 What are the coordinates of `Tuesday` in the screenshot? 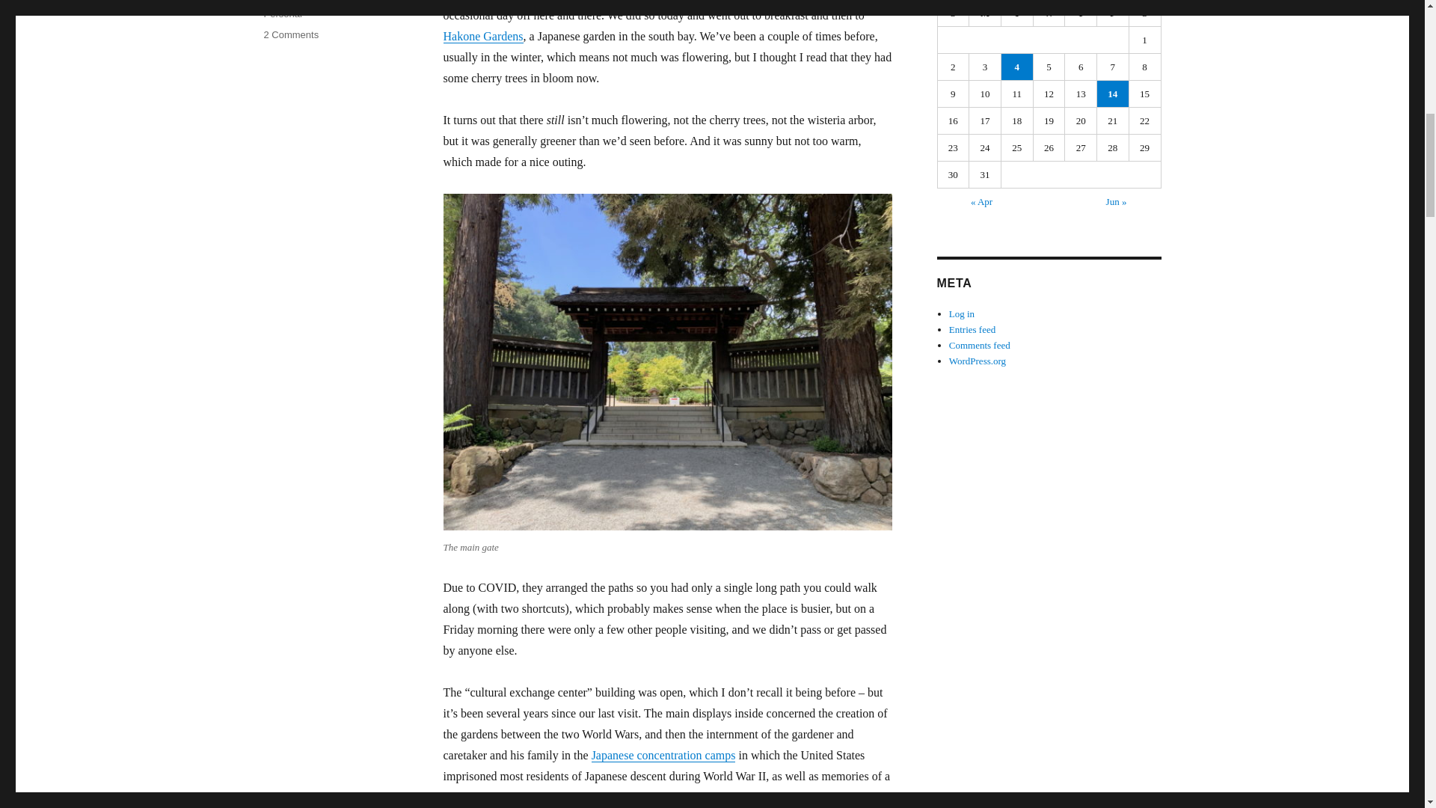 It's located at (1017, 13).